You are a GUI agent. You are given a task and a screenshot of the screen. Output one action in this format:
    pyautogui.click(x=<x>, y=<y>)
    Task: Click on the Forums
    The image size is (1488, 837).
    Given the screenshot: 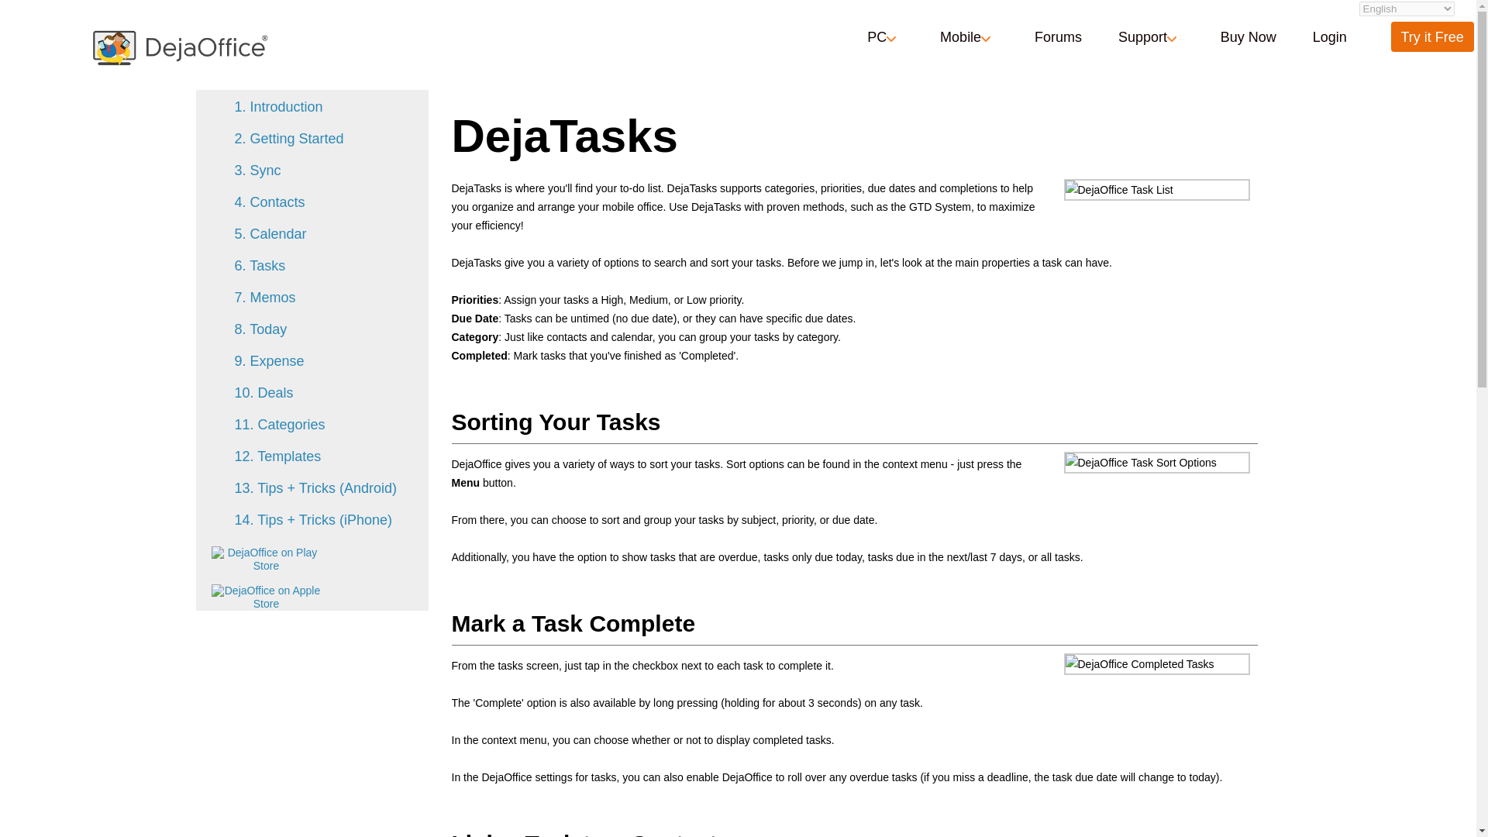 What is the action you would take?
    pyautogui.click(x=1057, y=37)
    